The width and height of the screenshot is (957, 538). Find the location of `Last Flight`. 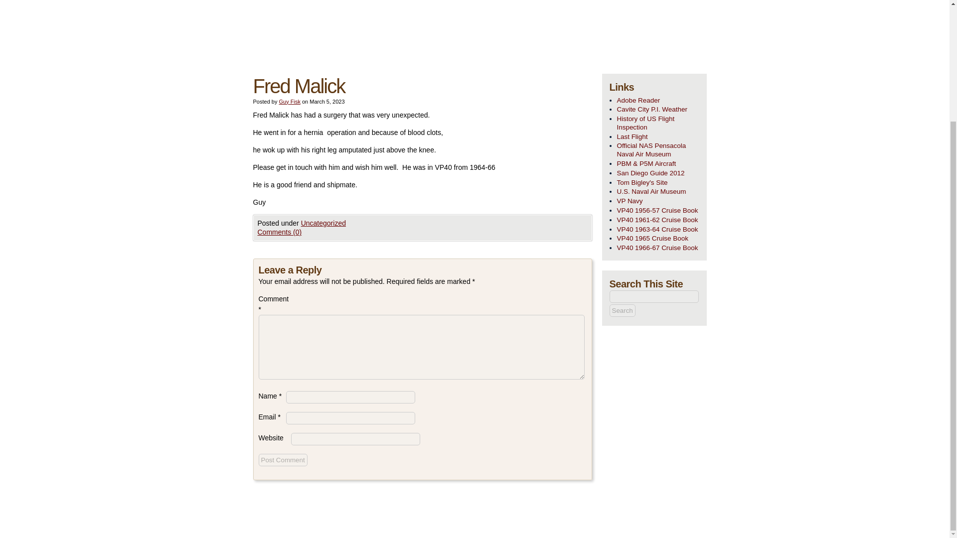

Last Flight is located at coordinates (658, 137).